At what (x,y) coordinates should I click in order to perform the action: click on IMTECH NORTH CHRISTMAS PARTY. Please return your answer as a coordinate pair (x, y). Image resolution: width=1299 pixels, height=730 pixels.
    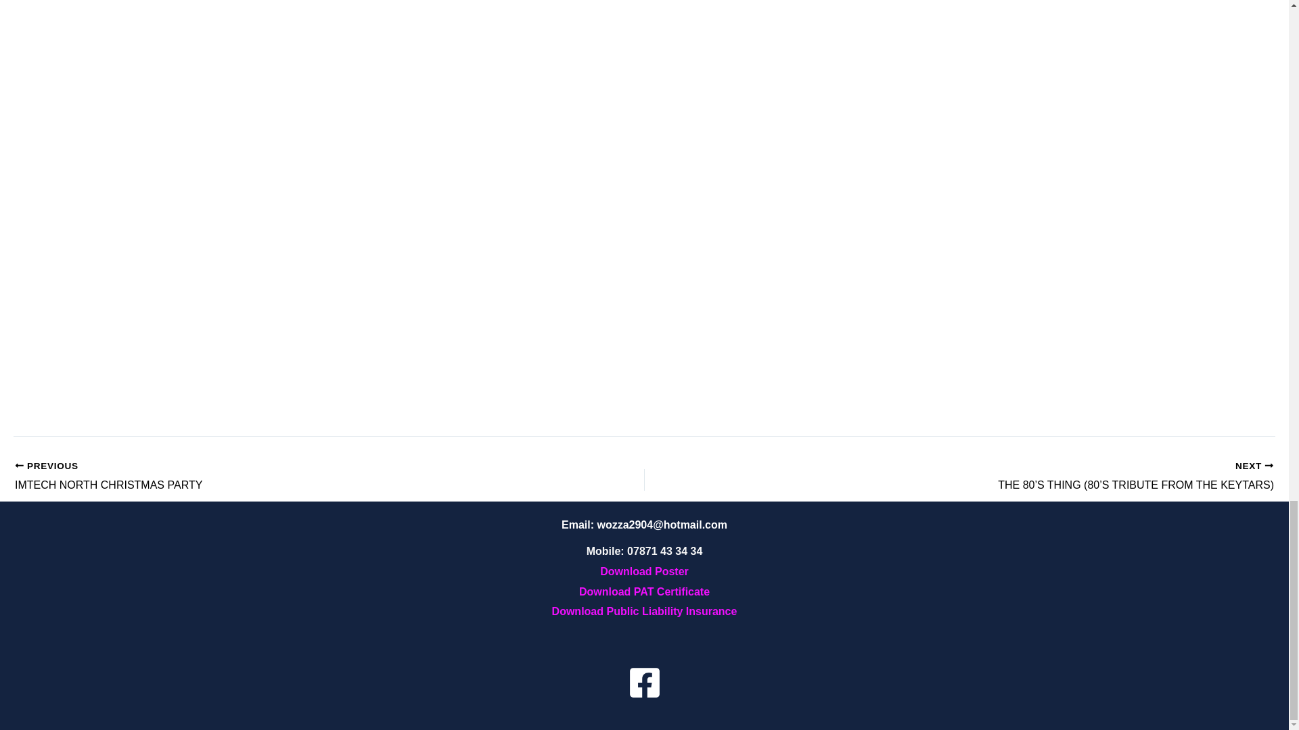
    Looking at the image, I should click on (267, 477).